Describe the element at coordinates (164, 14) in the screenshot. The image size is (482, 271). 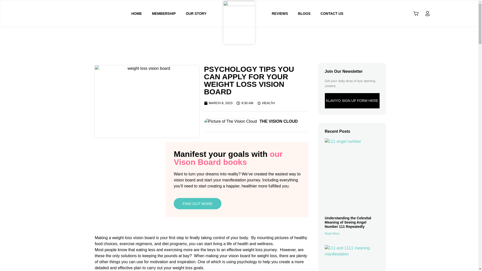
I see `MEMBERSHIP` at that location.